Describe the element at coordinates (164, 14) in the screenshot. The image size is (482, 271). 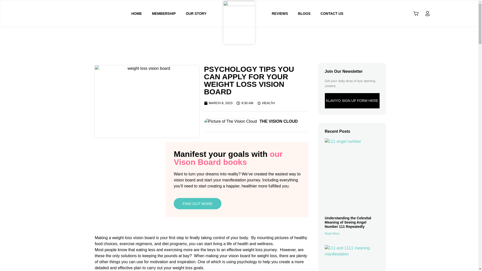
I see `MEMBERSHIP` at that location.